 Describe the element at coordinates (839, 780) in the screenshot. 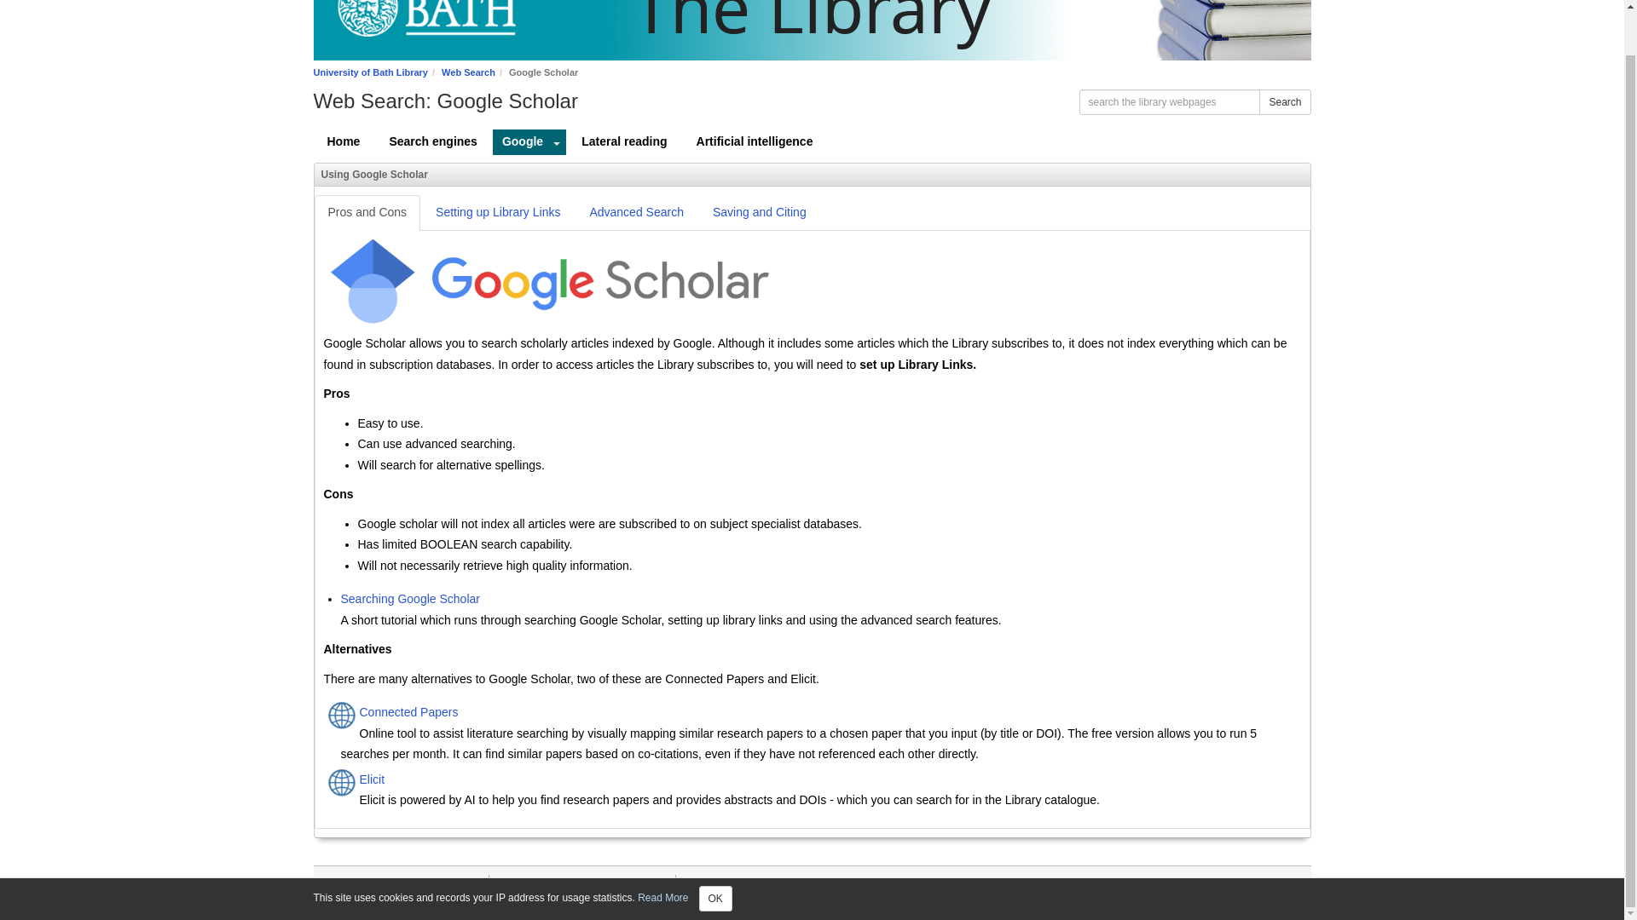

I see `Elicit` at that location.